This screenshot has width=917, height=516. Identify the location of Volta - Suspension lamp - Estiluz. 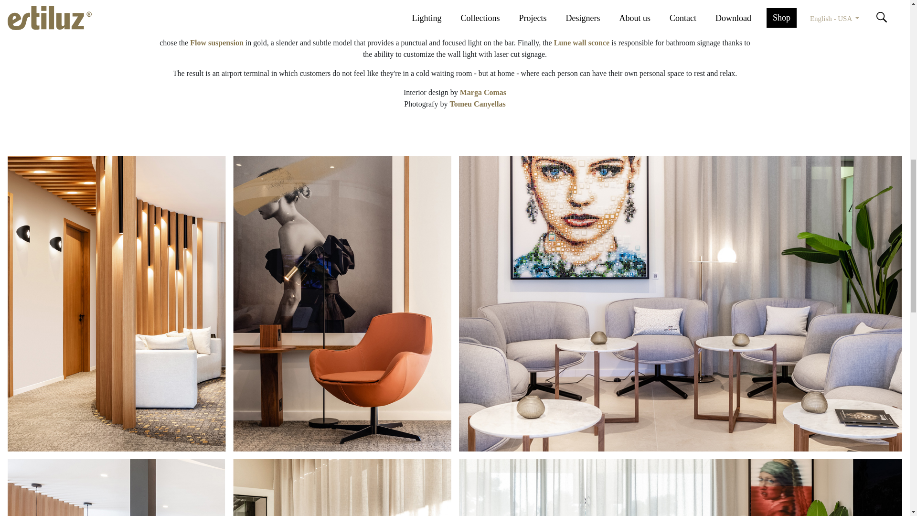
(326, 20).